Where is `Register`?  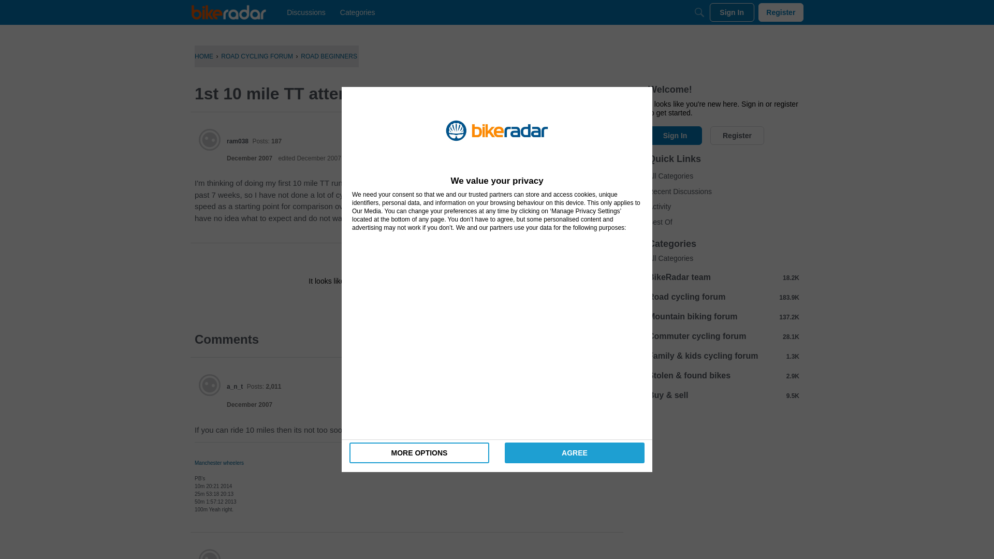
Register is located at coordinates (781, 12).